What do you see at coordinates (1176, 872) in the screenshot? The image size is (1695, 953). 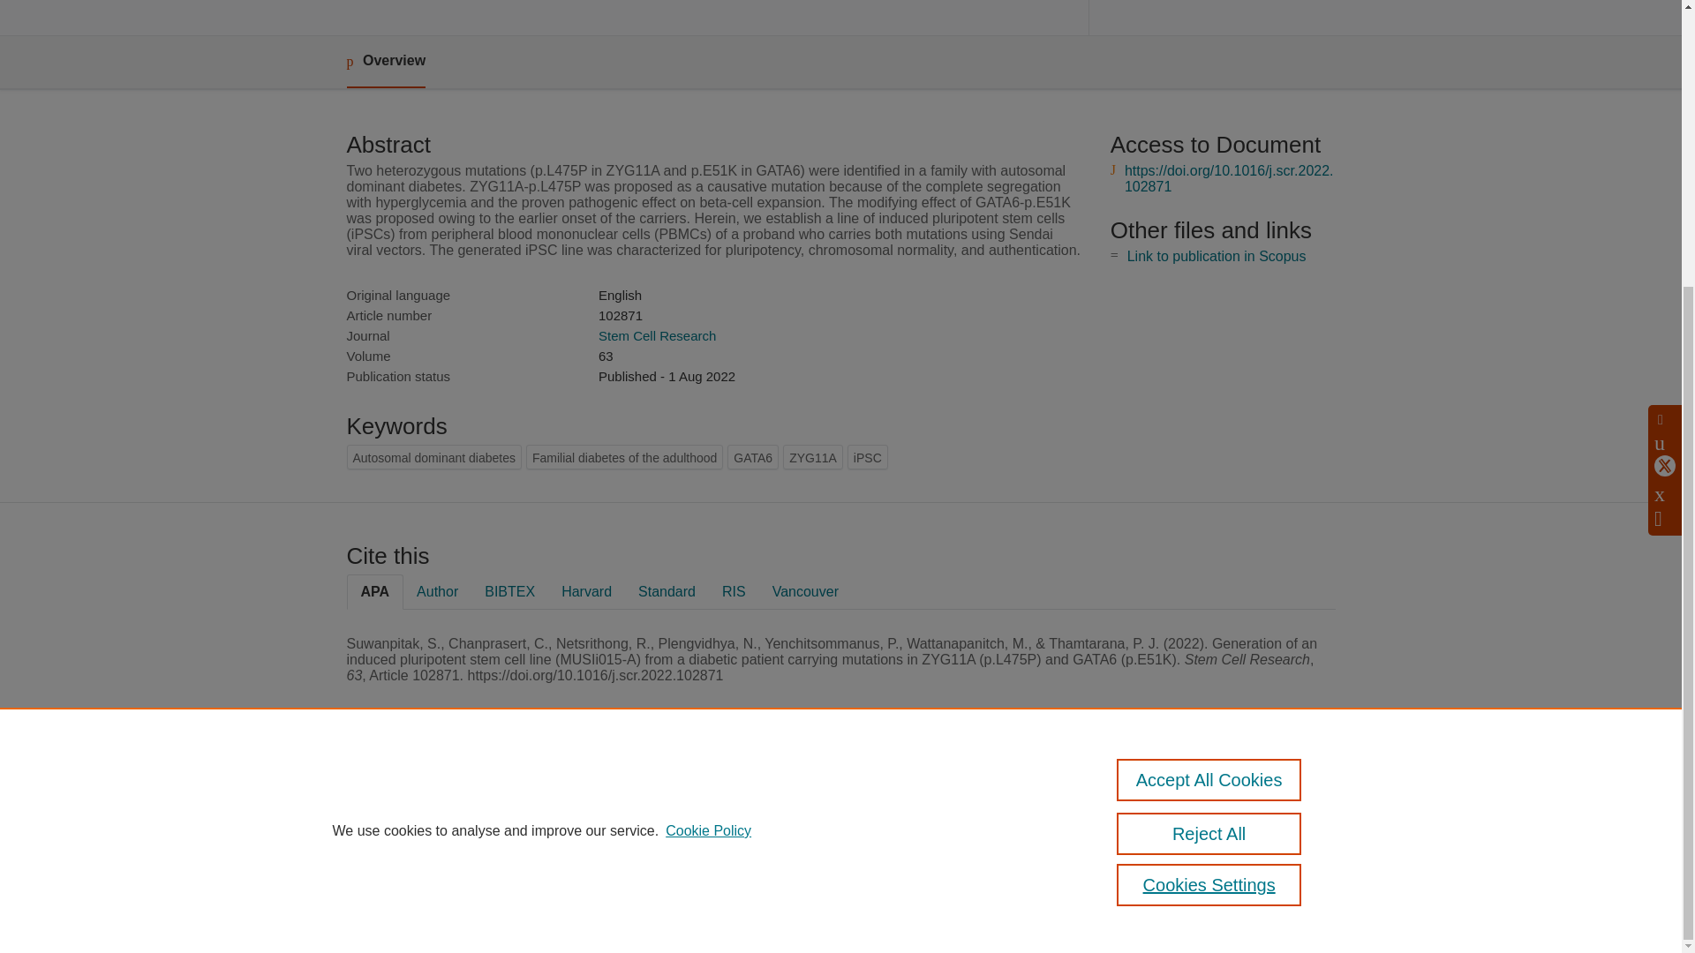 I see `Report vulnerability` at bounding box center [1176, 872].